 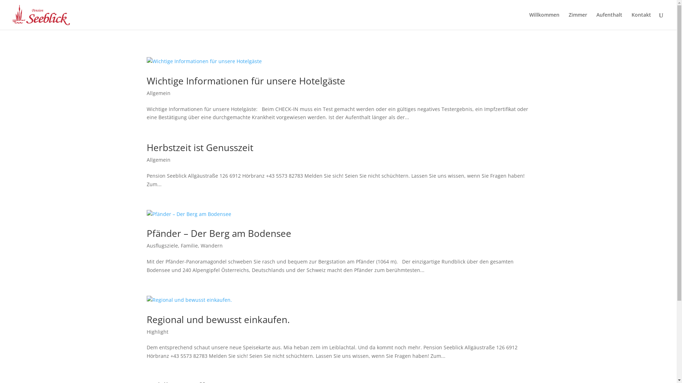 What do you see at coordinates (158, 160) in the screenshot?
I see `Allgemein` at bounding box center [158, 160].